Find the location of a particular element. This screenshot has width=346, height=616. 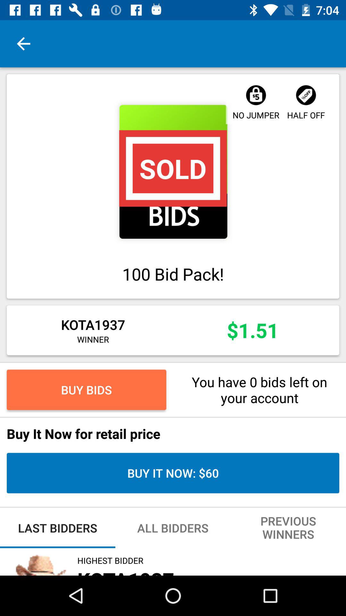

tap the item at the top left corner is located at coordinates (23, 44).